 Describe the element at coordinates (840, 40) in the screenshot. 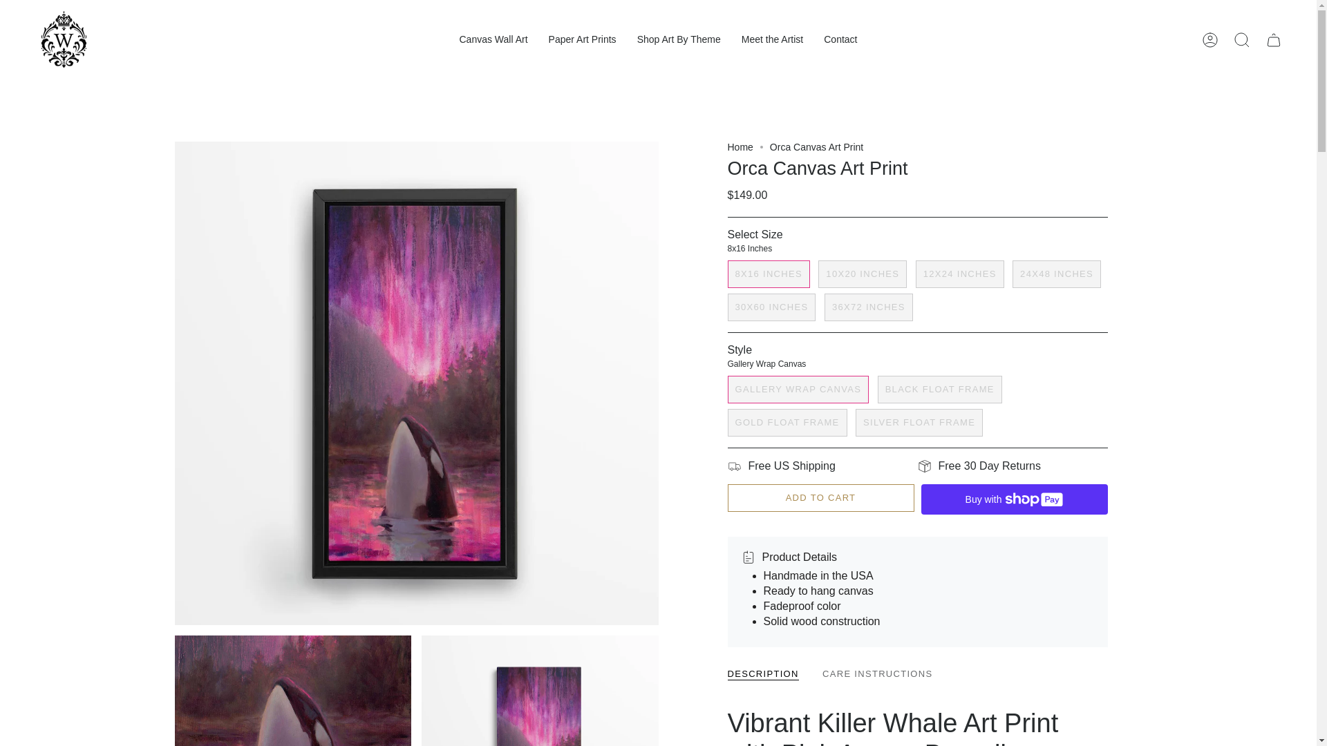

I see `Contact` at that location.